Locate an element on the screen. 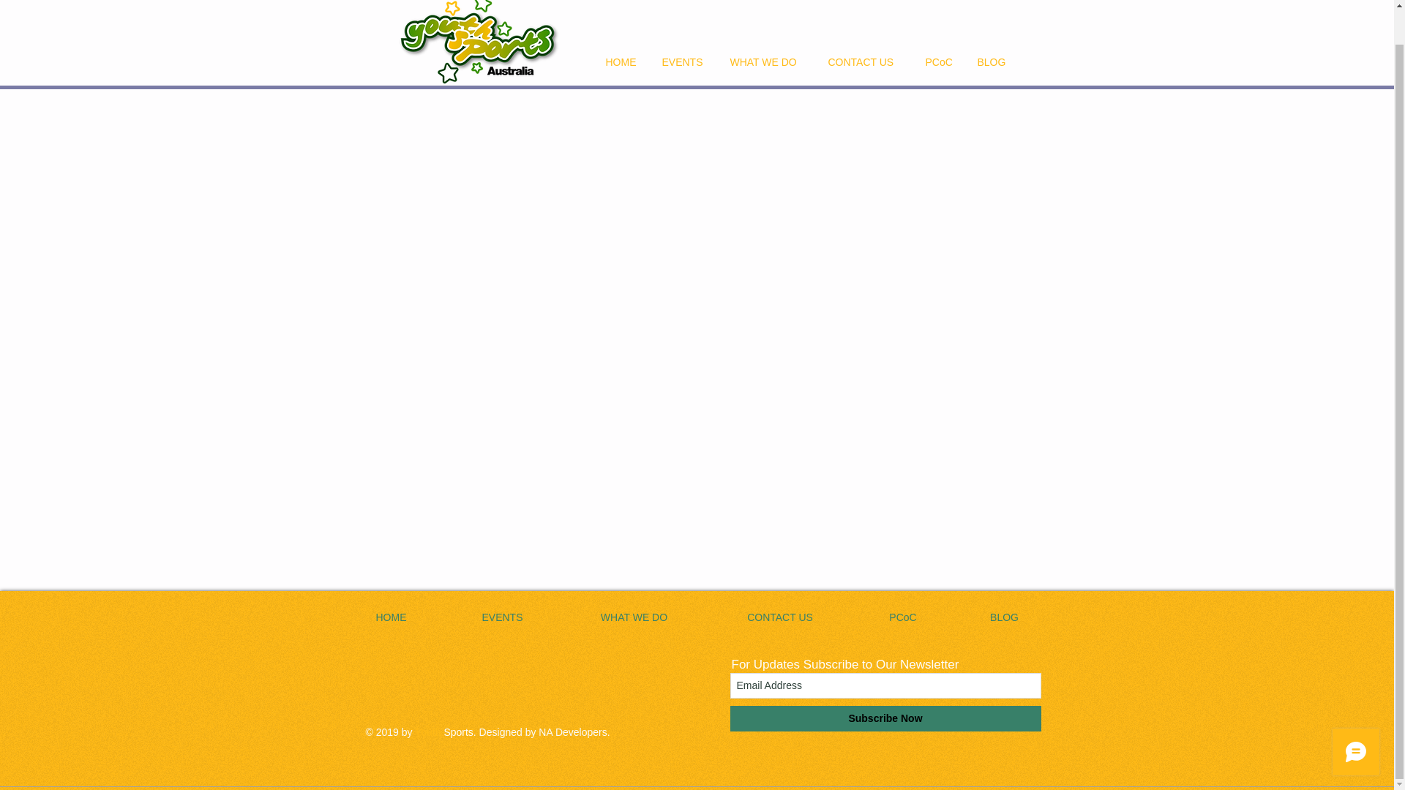  Subscribe Now is located at coordinates (885, 718).